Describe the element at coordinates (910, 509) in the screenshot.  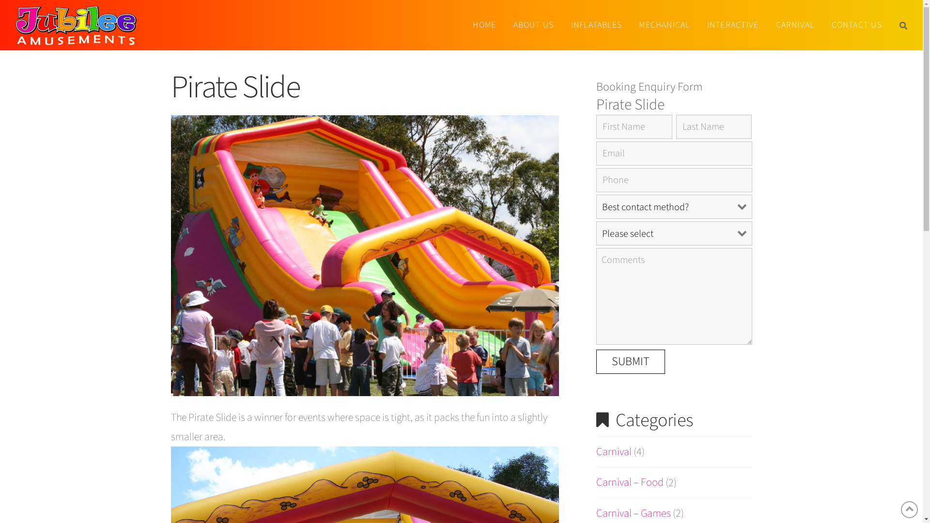
I see `Back to Top` at that location.